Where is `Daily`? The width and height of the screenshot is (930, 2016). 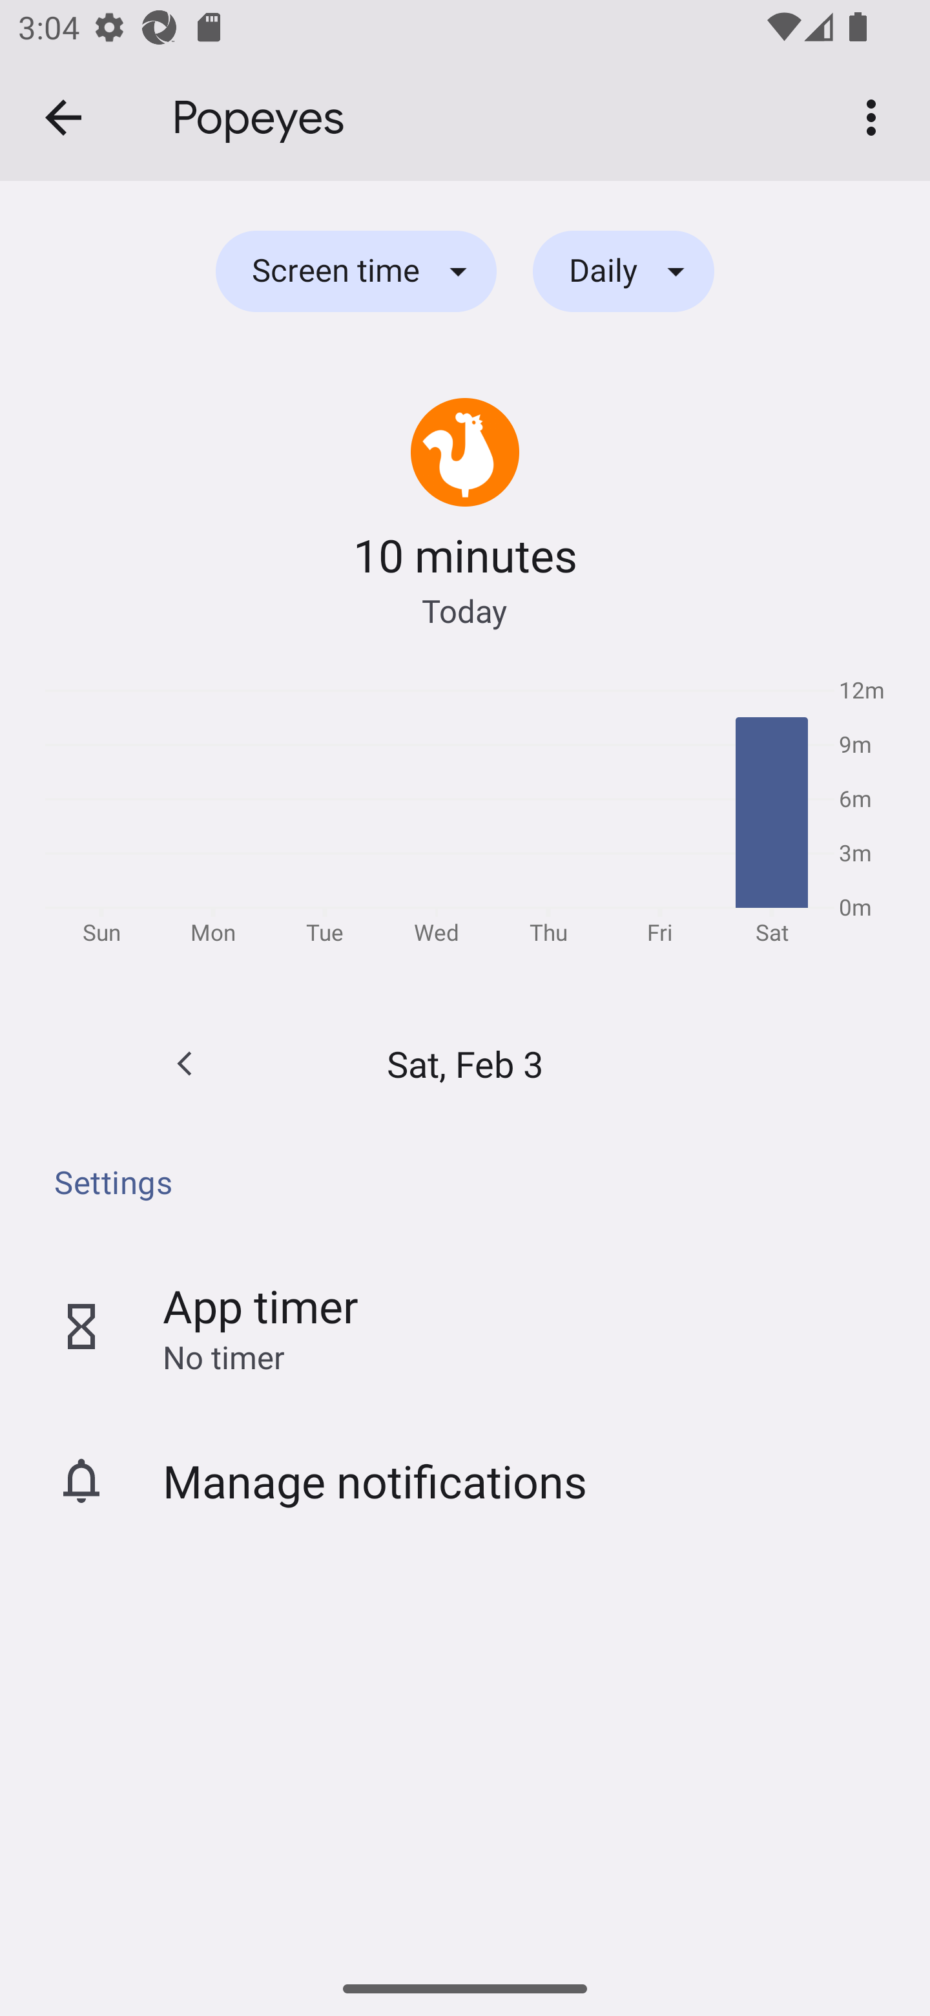 Daily is located at coordinates (623, 271).